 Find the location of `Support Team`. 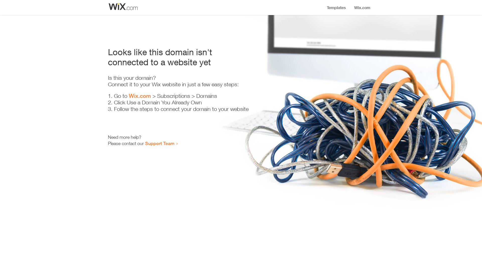

Support Team is located at coordinates (160, 143).